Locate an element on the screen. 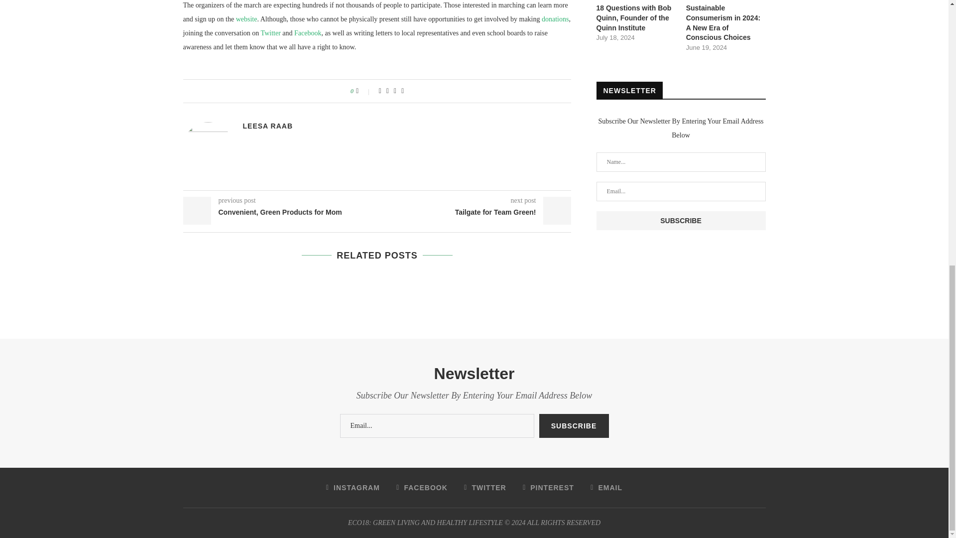  Subscribe is located at coordinates (574, 425).